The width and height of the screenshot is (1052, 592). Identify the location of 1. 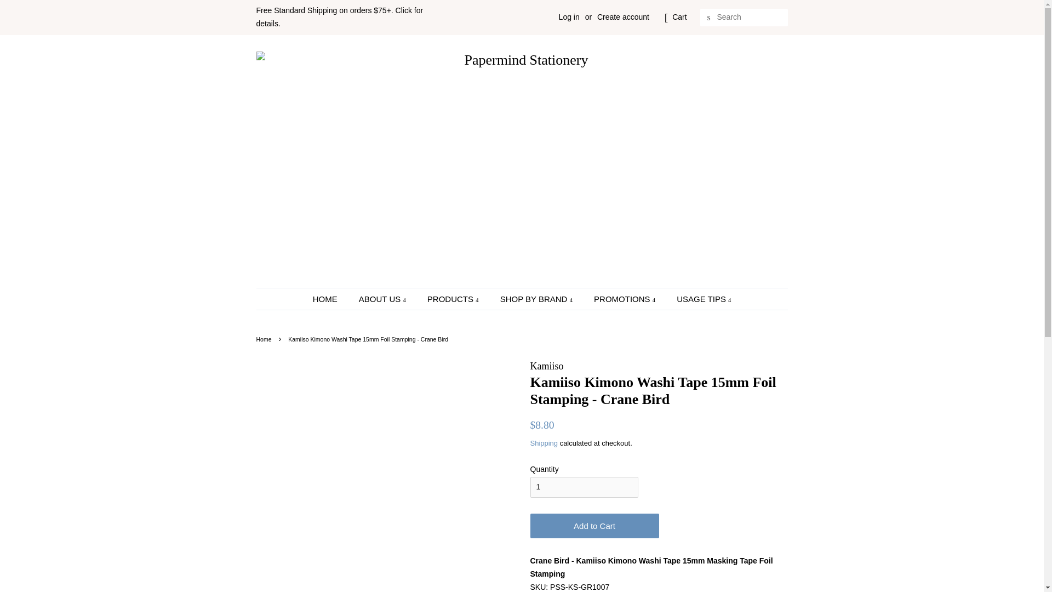
(584, 487).